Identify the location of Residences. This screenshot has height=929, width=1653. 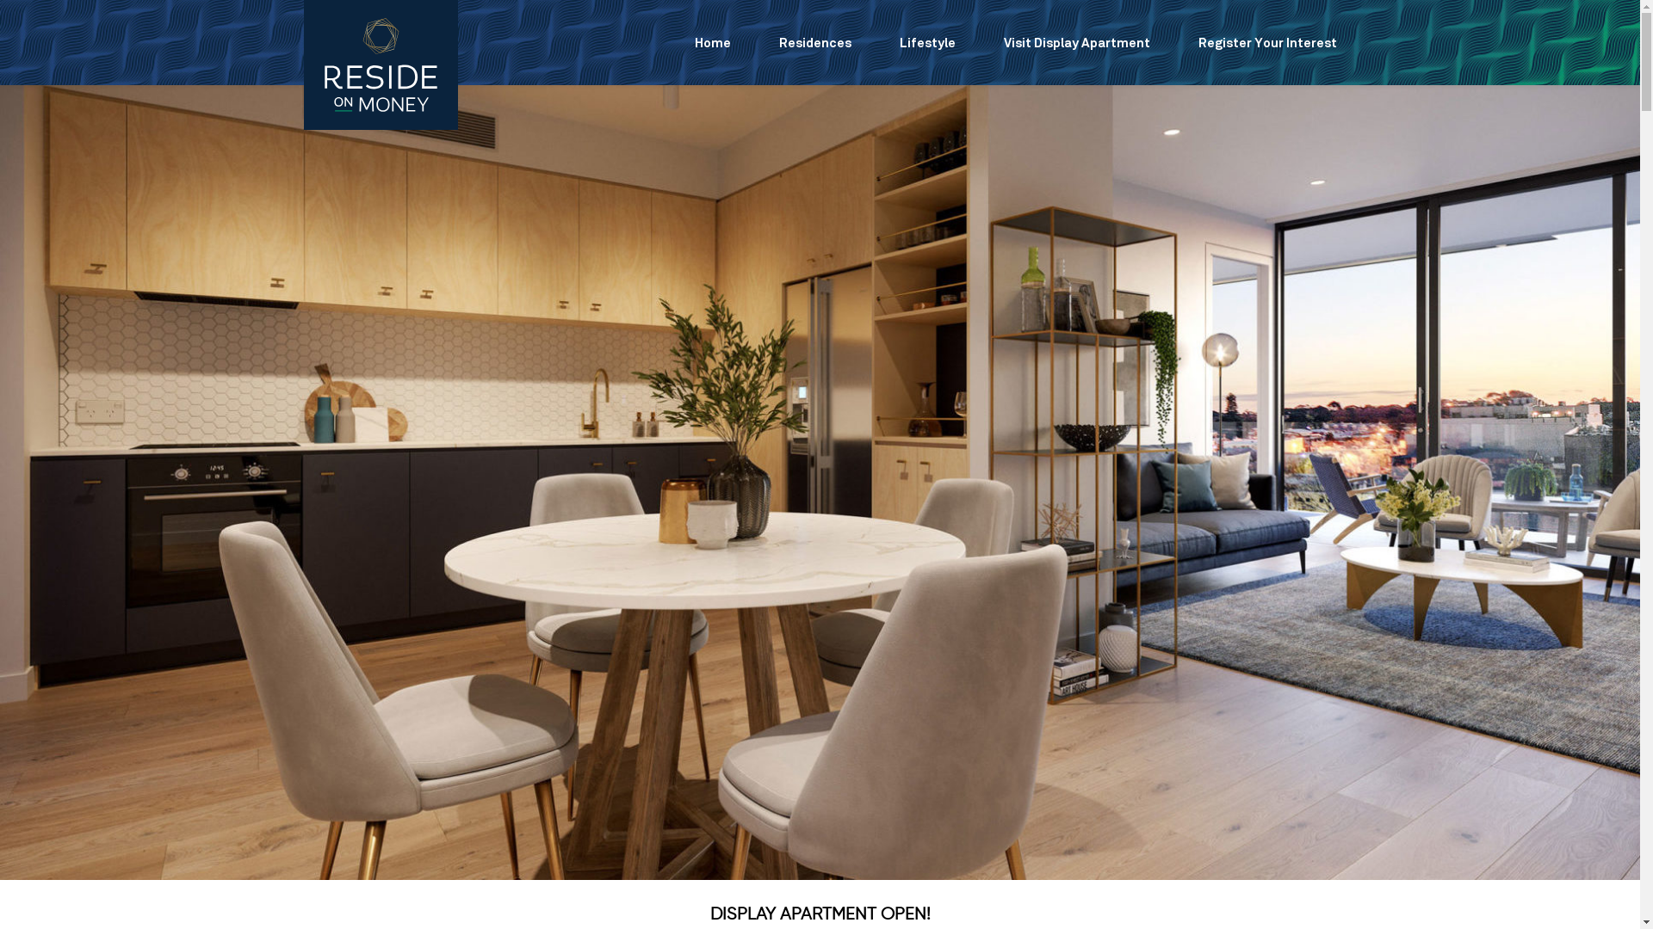
(814, 43).